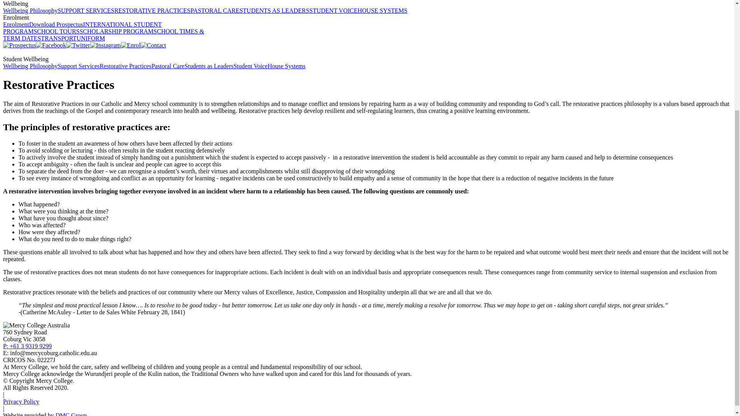  What do you see at coordinates (274, 10) in the screenshot?
I see `STUDENTS AS LEADERS` at bounding box center [274, 10].